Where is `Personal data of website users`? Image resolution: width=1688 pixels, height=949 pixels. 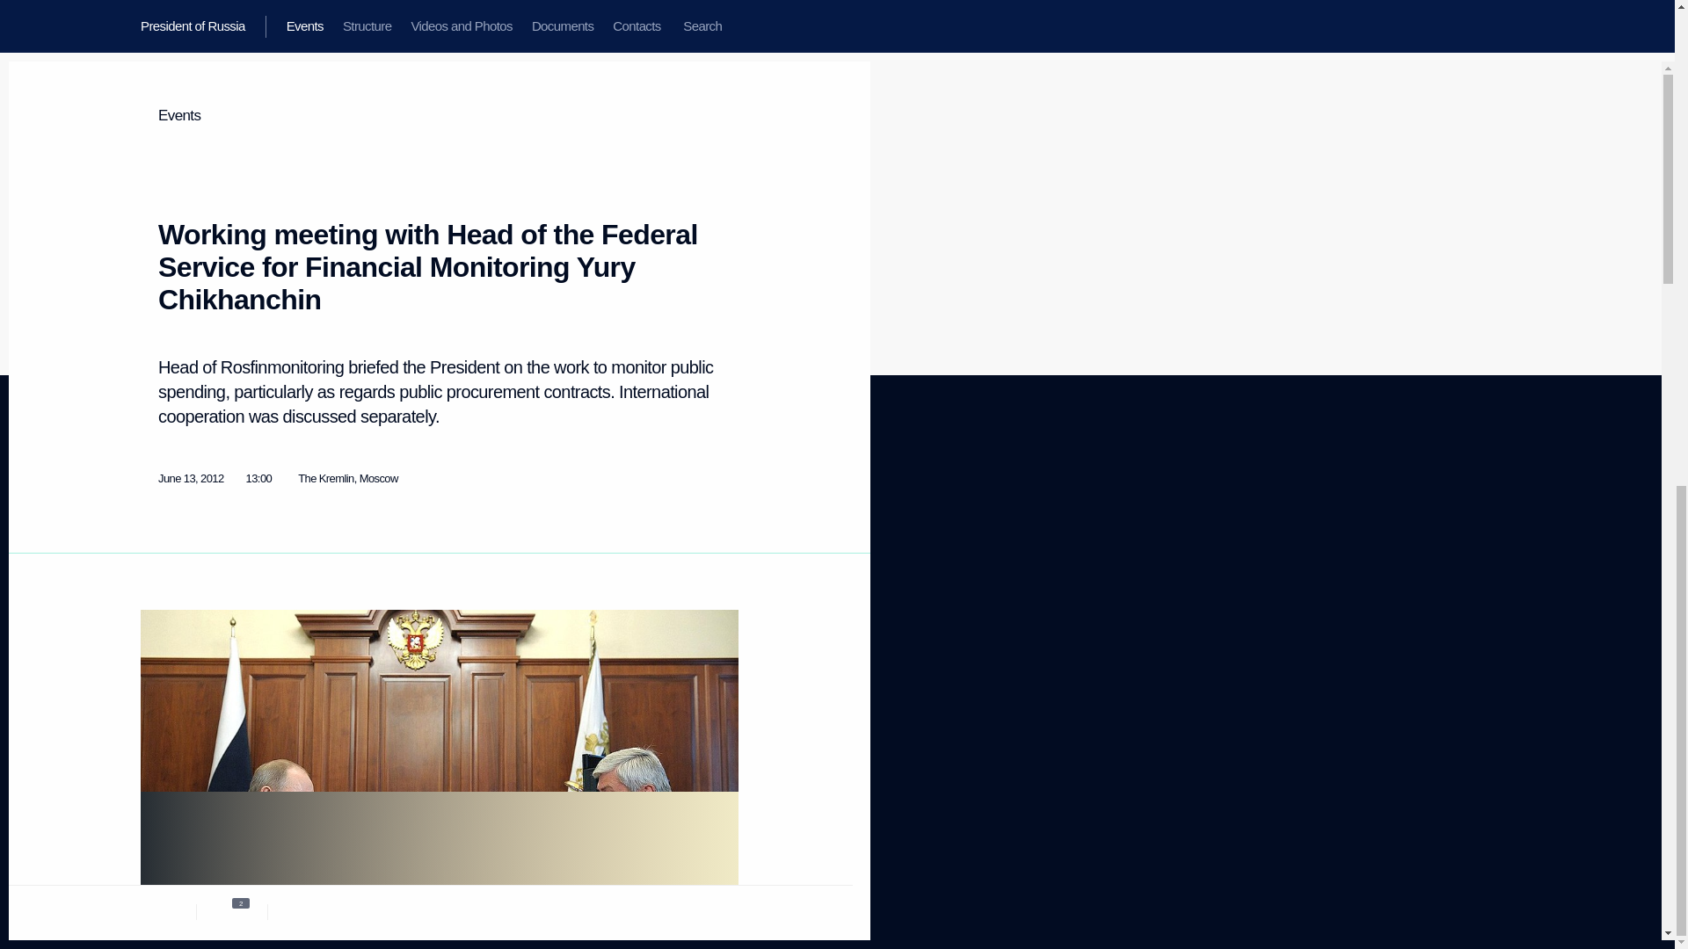
Personal data of website users is located at coordinates (672, 562).